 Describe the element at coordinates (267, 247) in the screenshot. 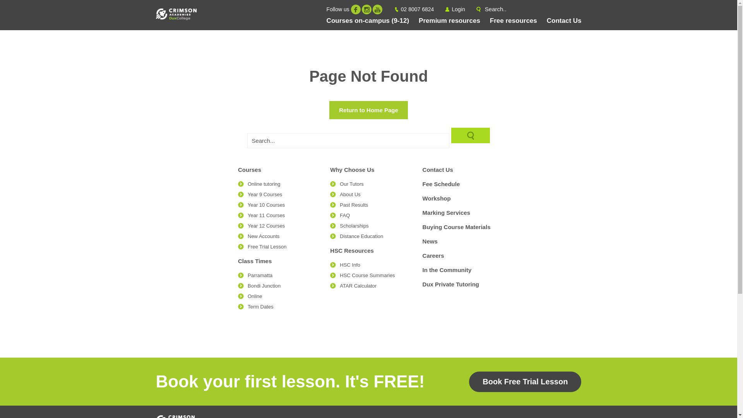

I see `Free Trial Lesson` at that location.